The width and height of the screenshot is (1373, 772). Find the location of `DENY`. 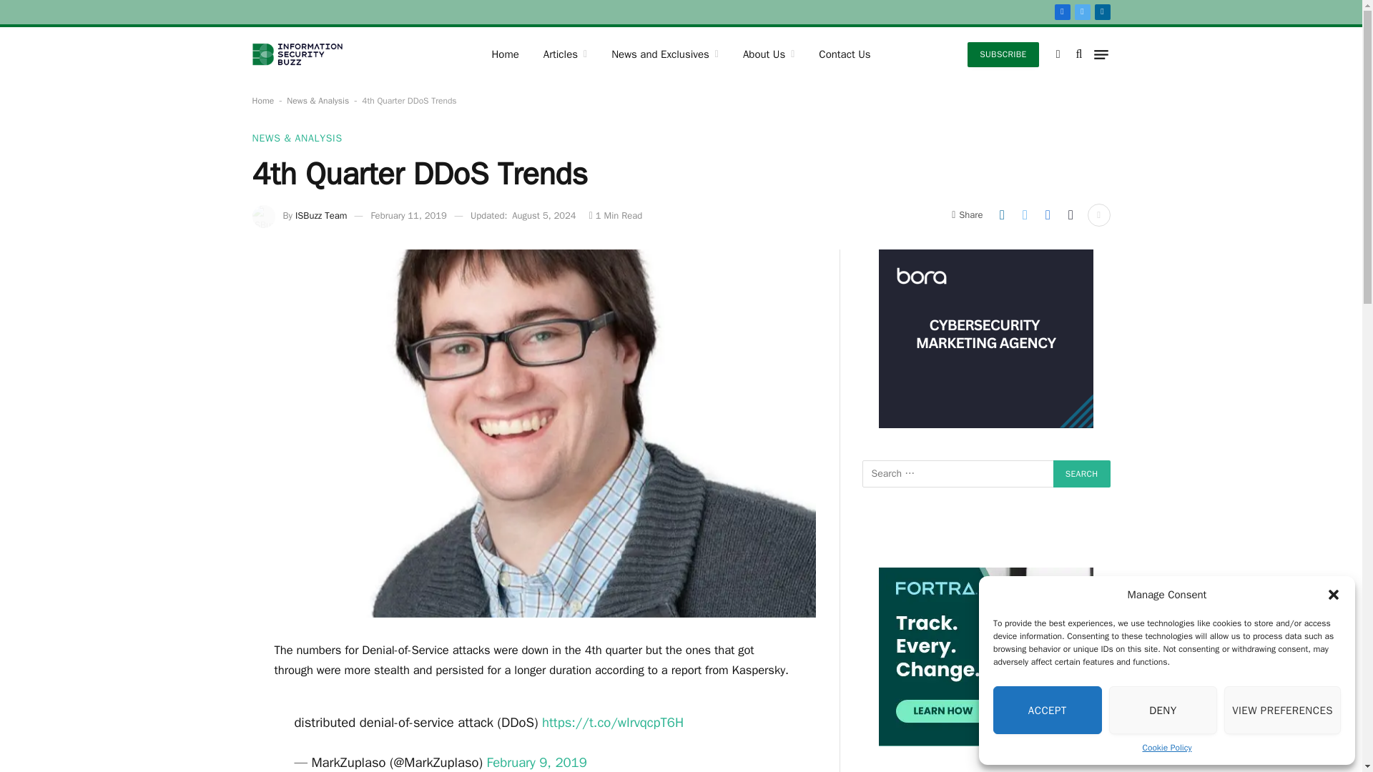

DENY is located at coordinates (1163, 711).